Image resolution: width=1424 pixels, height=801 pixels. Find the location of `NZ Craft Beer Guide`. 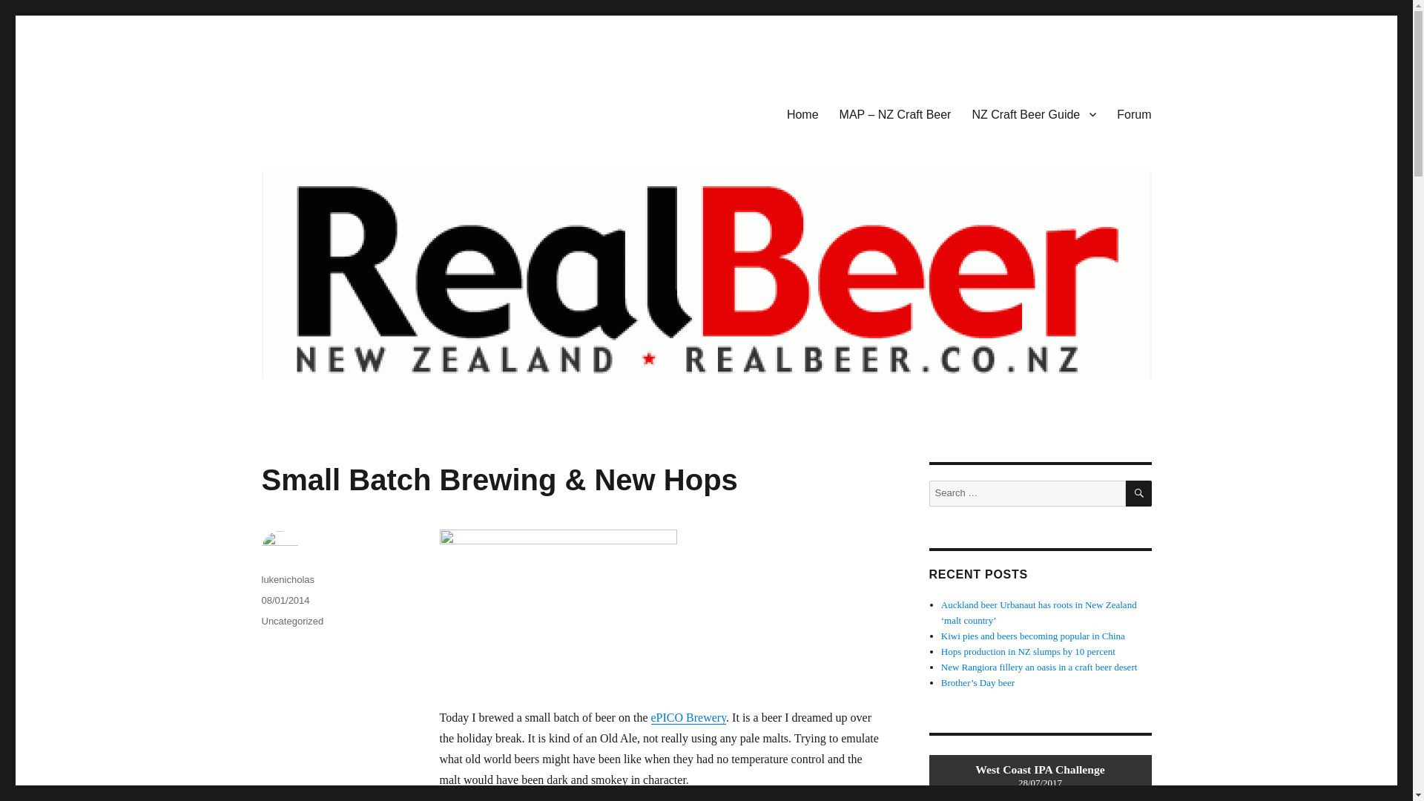

NZ Craft Beer Guide is located at coordinates (1034, 113).